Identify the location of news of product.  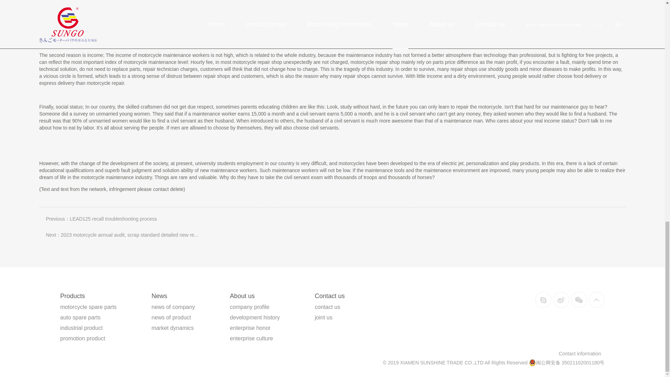
(171, 317).